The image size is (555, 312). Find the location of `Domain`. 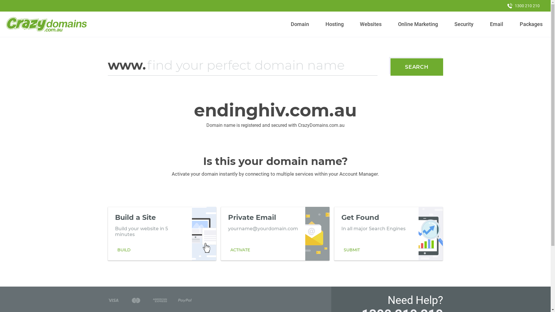

Domain is located at coordinates (300, 24).